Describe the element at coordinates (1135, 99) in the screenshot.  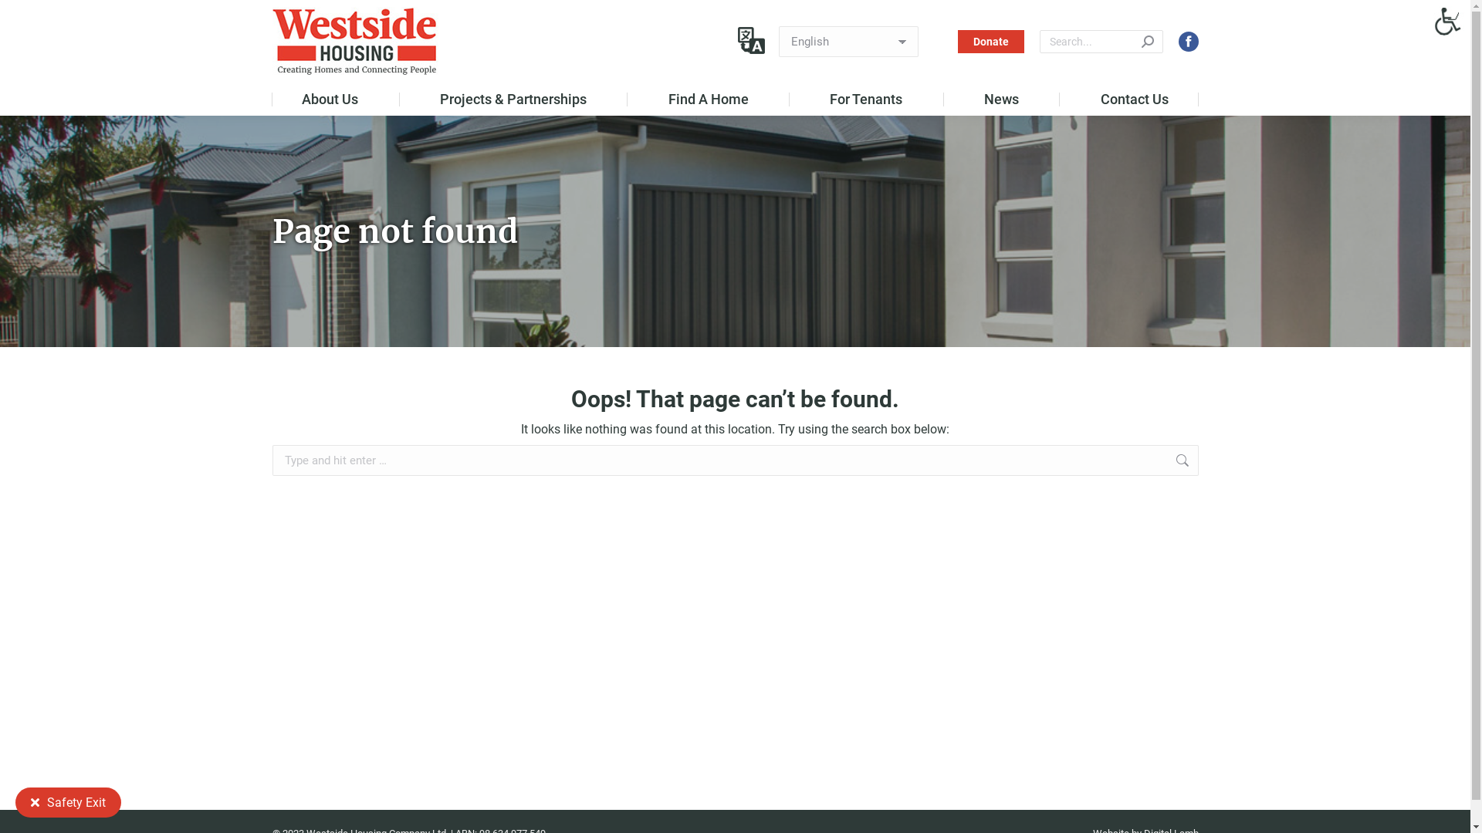
I see `Contact Us` at that location.